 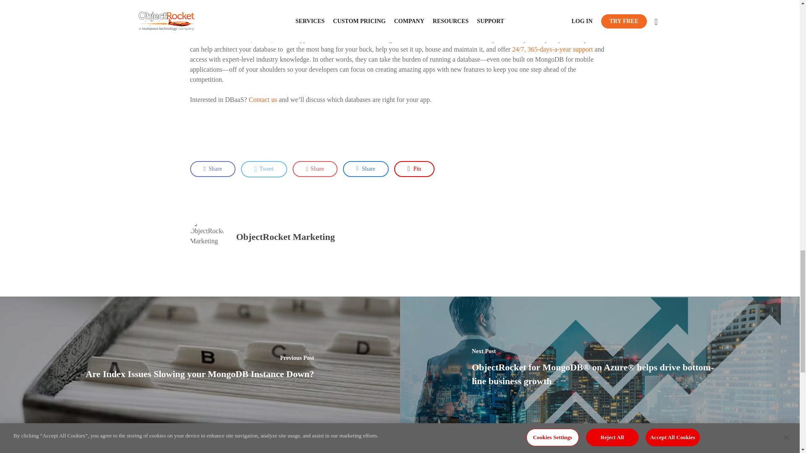 What do you see at coordinates (366, 169) in the screenshot?
I see `Share this` at bounding box center [366, 169].